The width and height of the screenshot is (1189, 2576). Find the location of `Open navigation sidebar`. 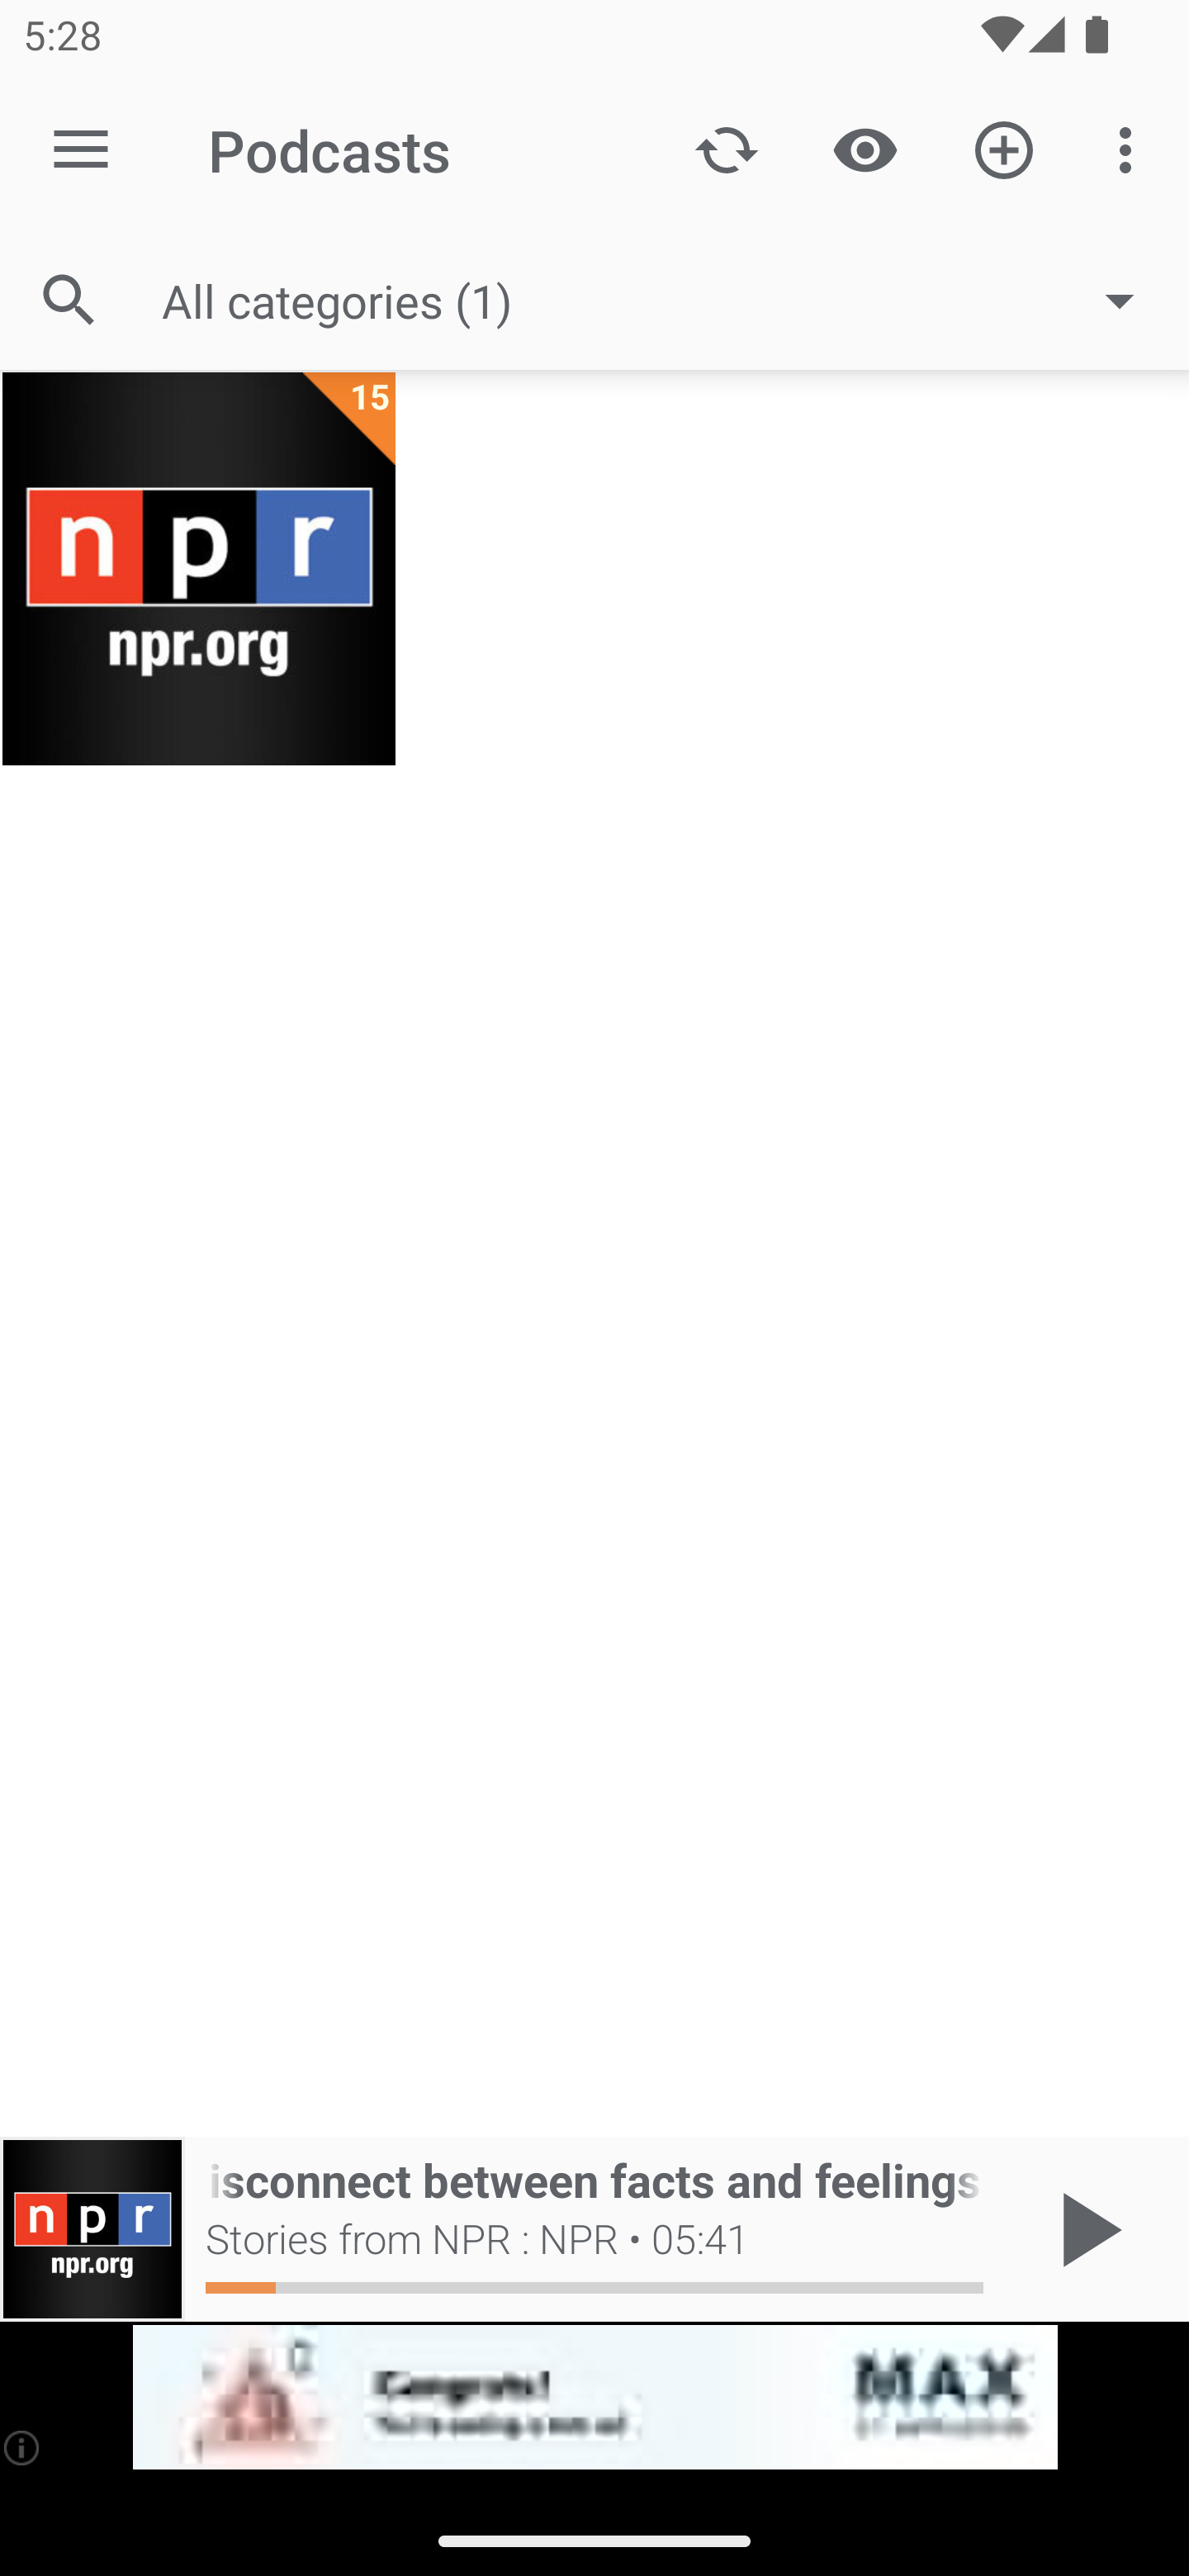

Open navigation sidebar is located at coordinates (81, 150).